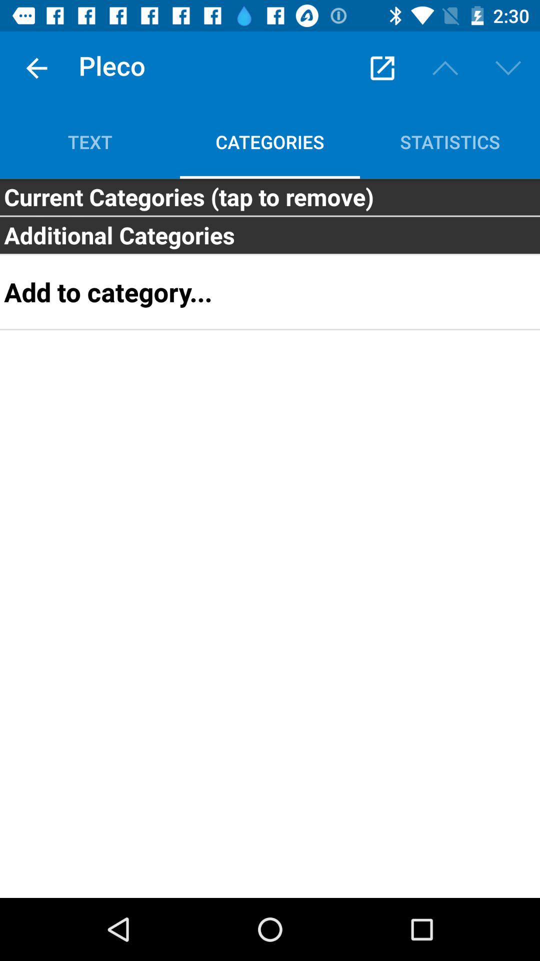  I want to click on click additional categories item, so click(270, 235).